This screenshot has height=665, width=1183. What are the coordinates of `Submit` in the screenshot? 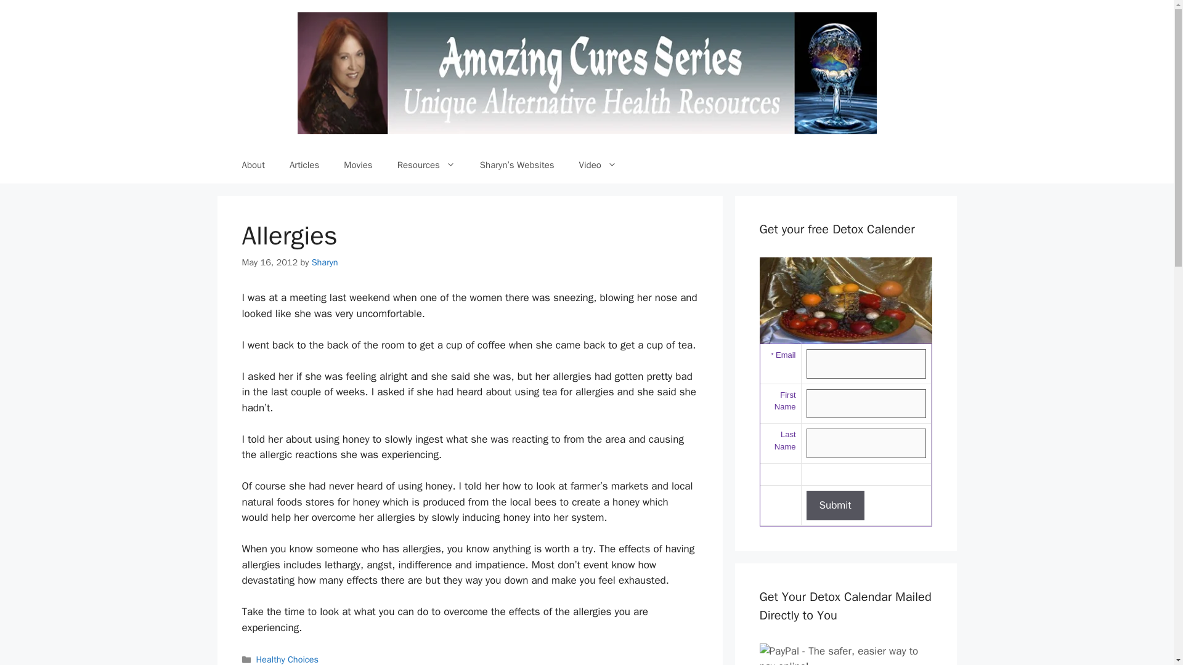 It's located at (834, 505).